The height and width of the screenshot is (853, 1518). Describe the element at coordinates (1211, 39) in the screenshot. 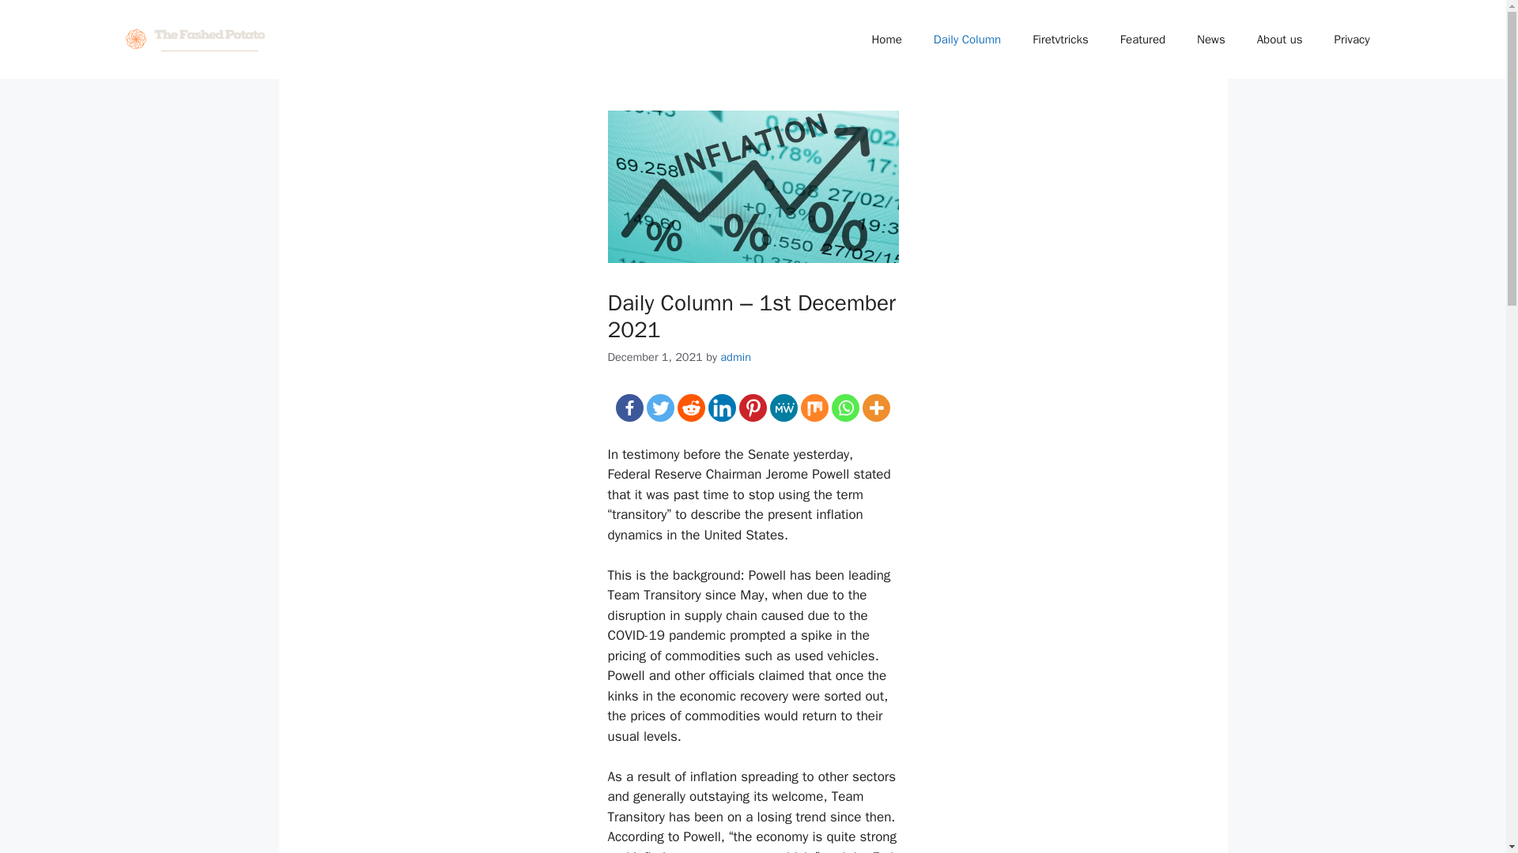

I see `News` at that location.